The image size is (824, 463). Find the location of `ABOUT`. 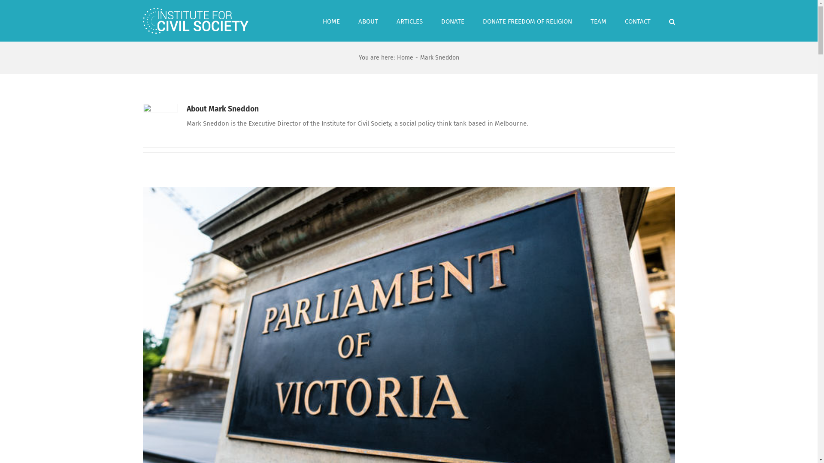

ABOUT is located at coordinates (368, 21).